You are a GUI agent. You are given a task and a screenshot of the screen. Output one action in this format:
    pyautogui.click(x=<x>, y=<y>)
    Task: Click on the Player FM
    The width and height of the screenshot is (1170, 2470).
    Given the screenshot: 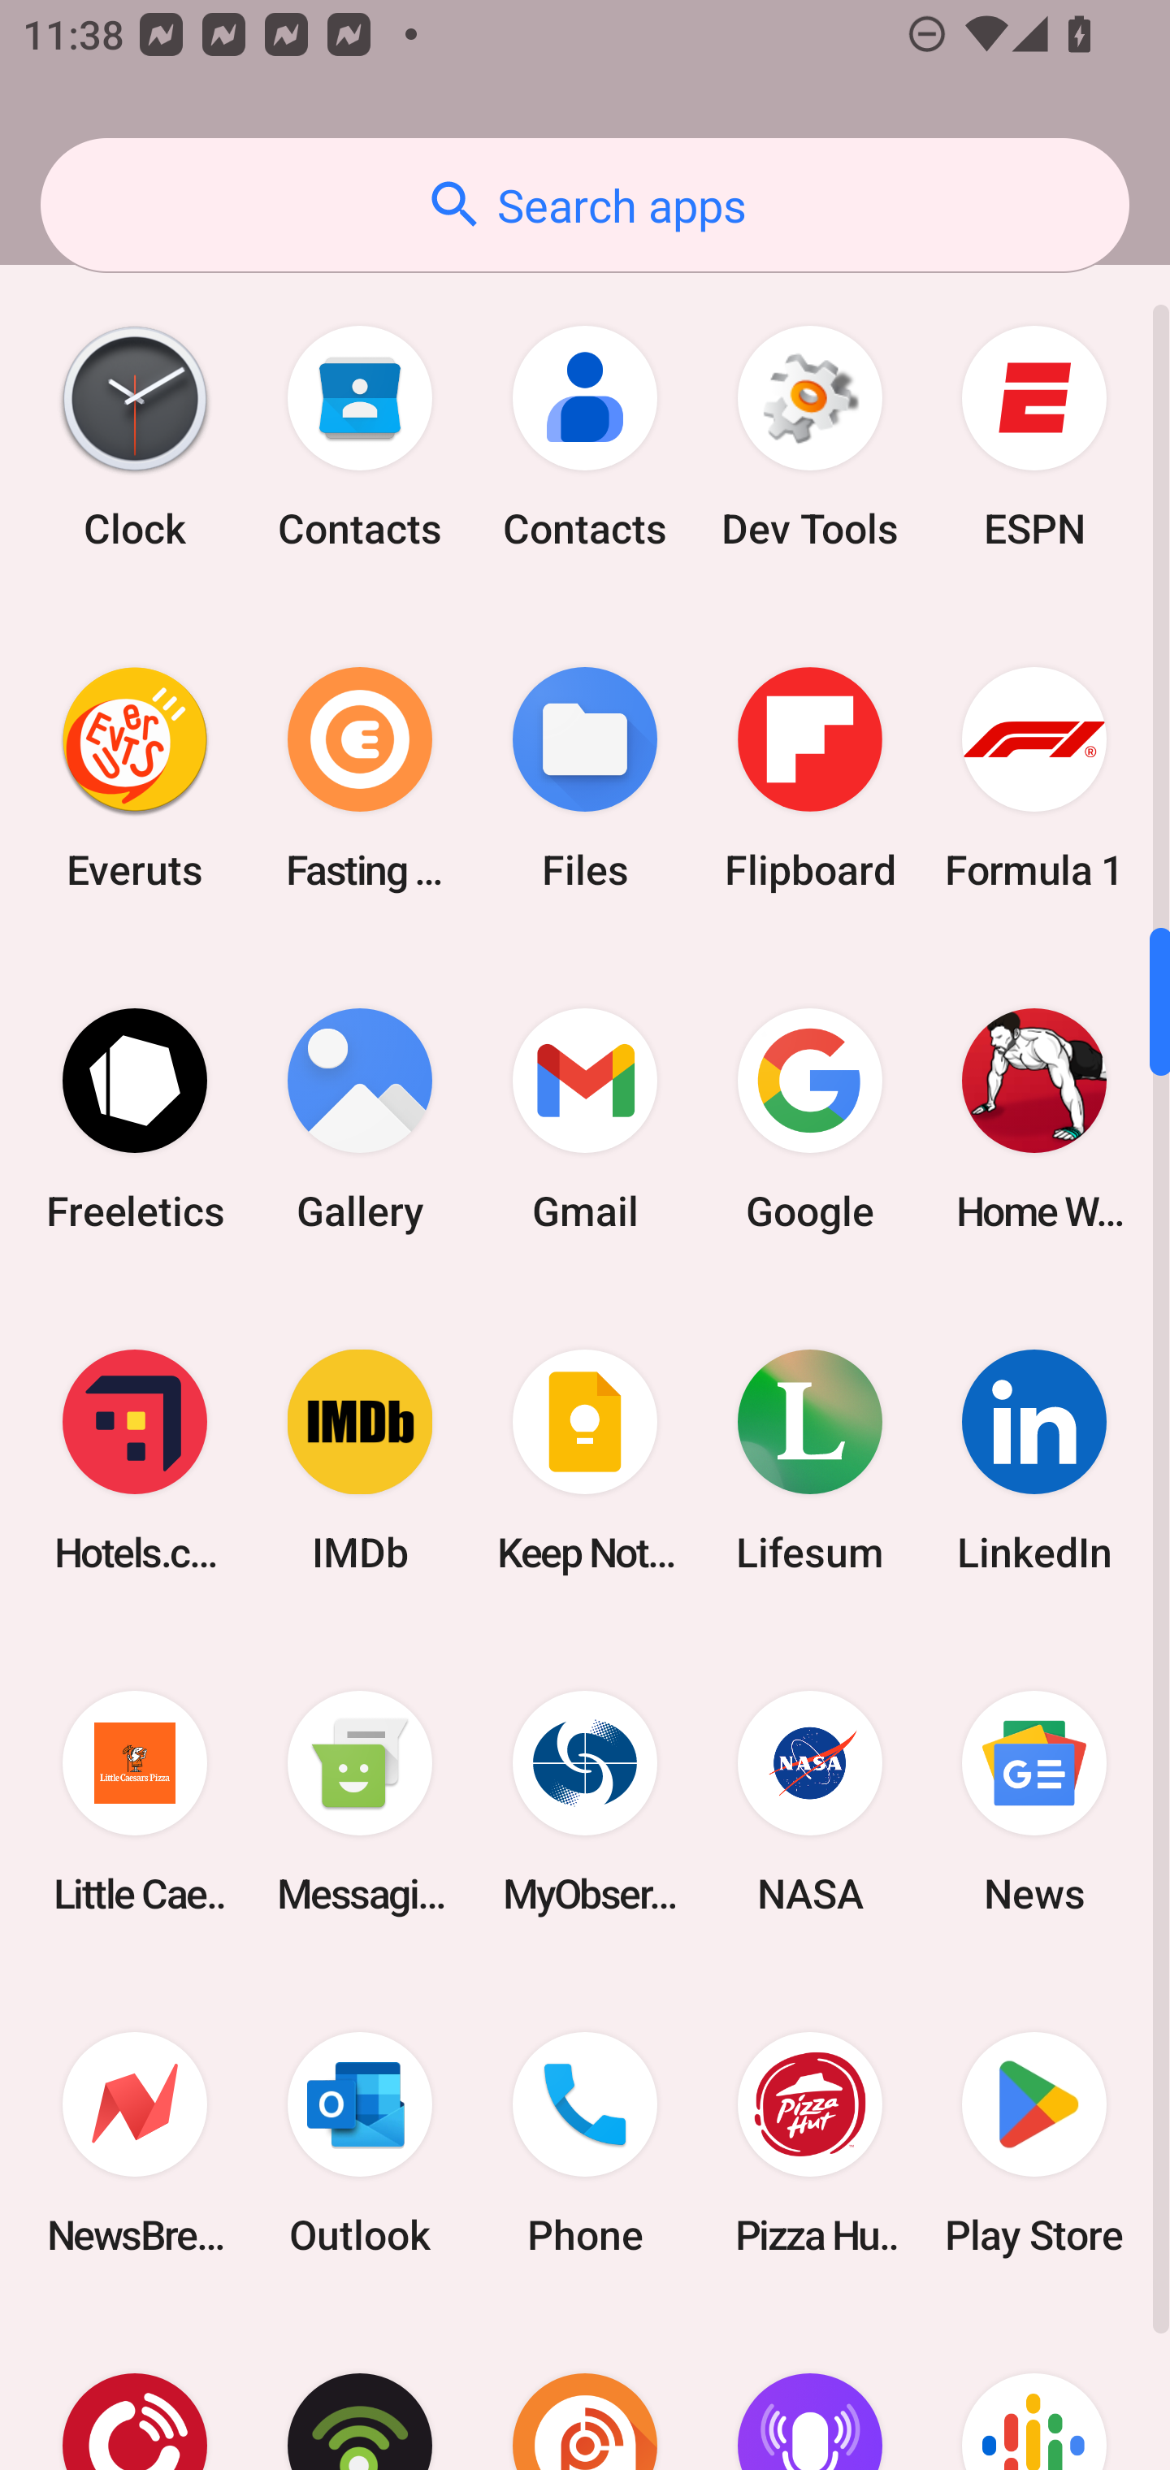 What is the action you would take?
    pyautogui.click(x=135, y=2392)
    